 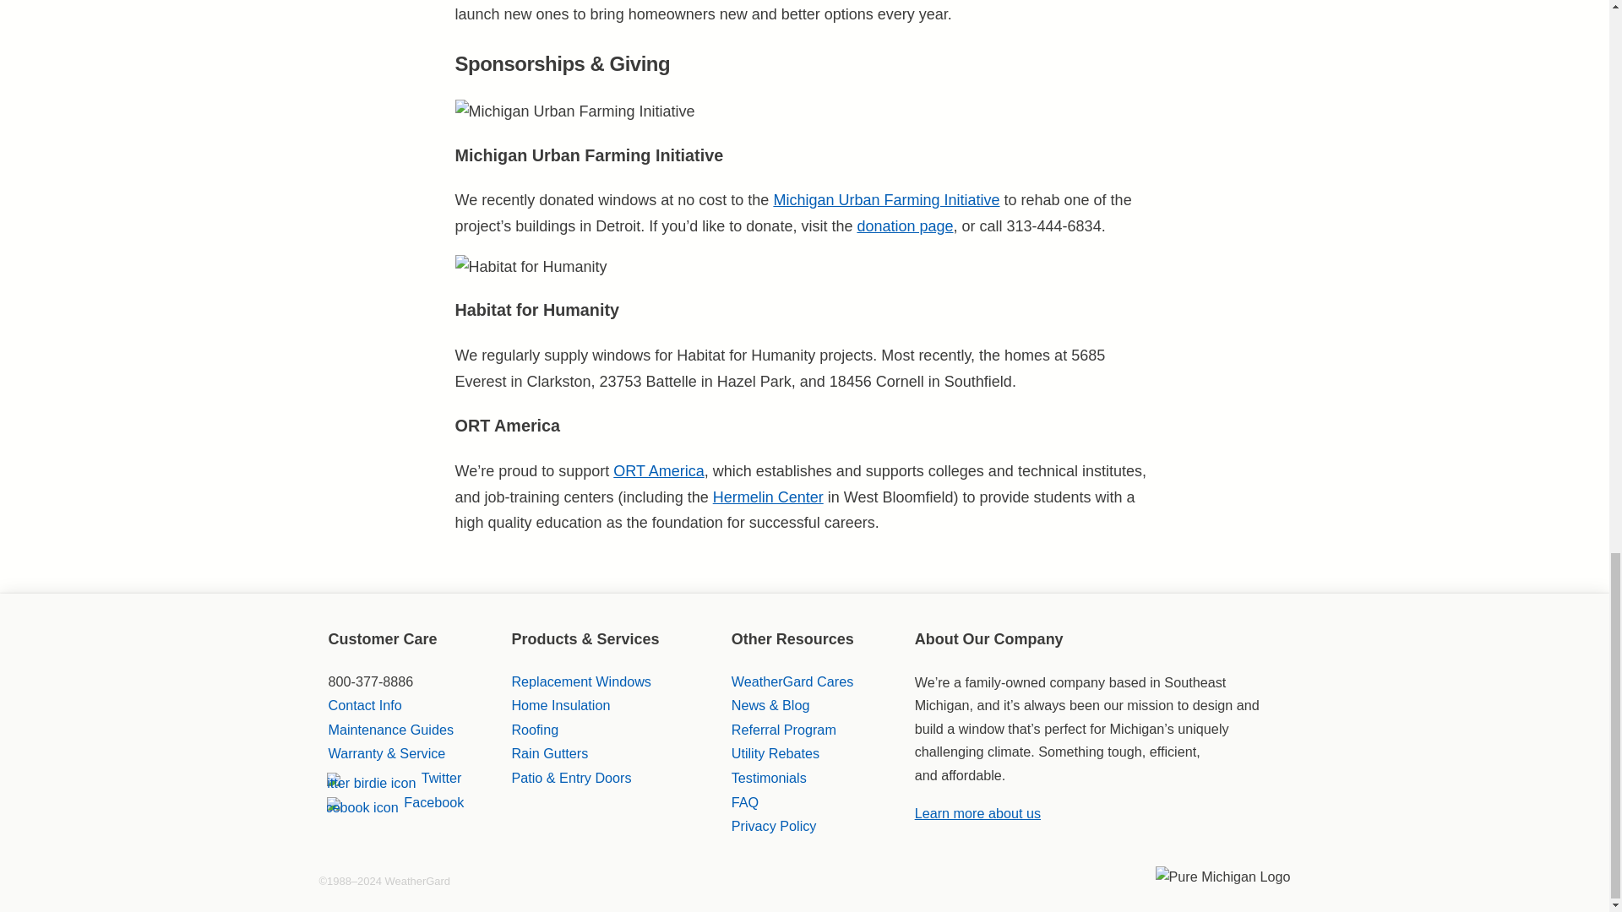 What do you see at coordinates (784, 730) in the screenshot?
I see `Referral Program` at bounding box center [784, 730].